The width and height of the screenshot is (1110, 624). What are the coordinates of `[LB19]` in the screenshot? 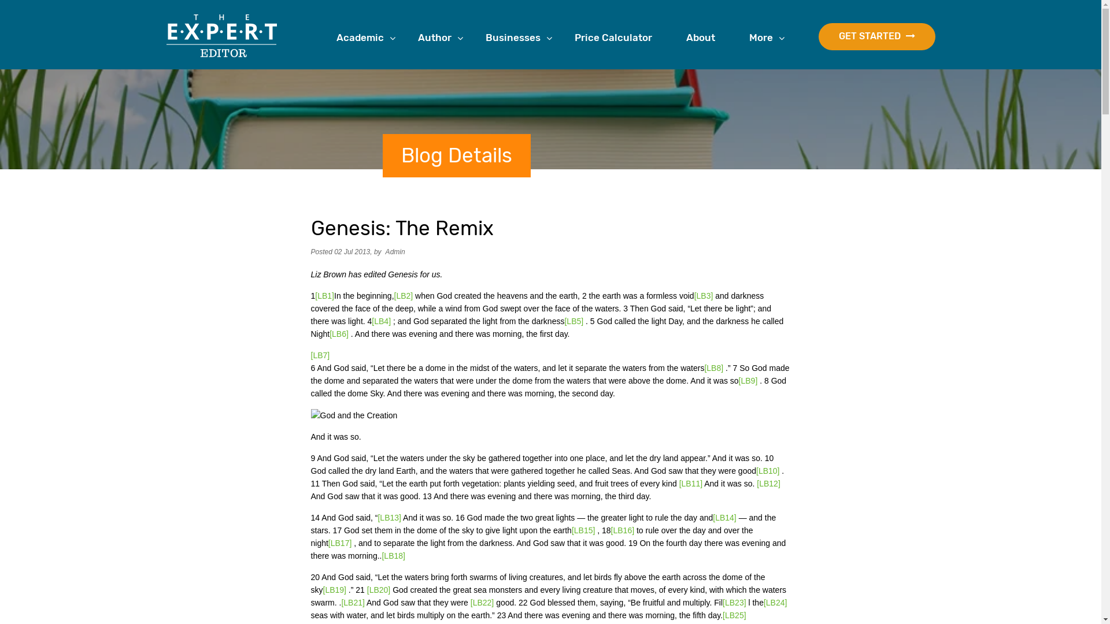 It's located at (334, 590).